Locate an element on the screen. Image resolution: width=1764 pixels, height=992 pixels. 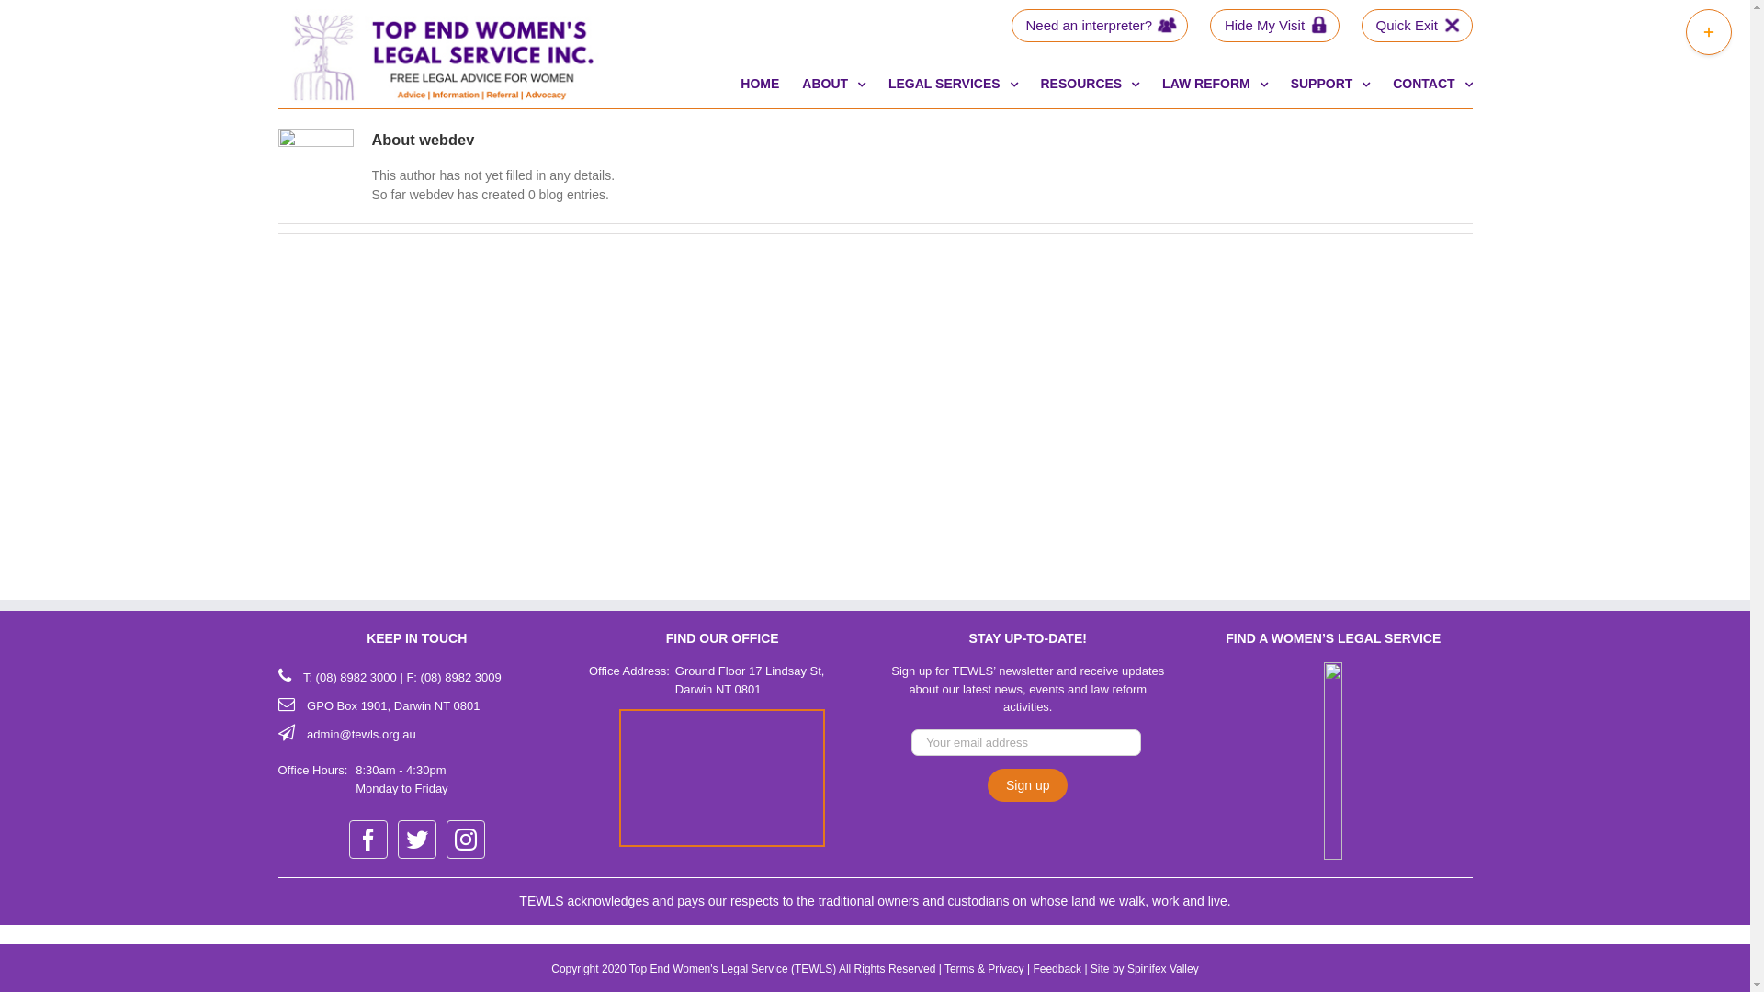
LAW REFORM is located at coordinates (1215, 80).